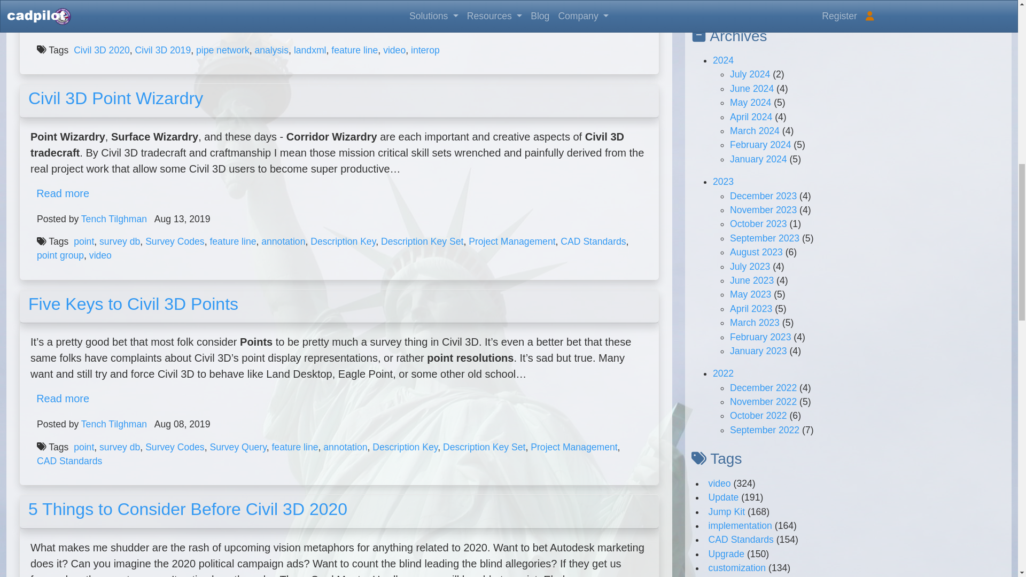  Describe the element at coordinates (758, 159) in the screenshot. I see `January 2024` at that location.